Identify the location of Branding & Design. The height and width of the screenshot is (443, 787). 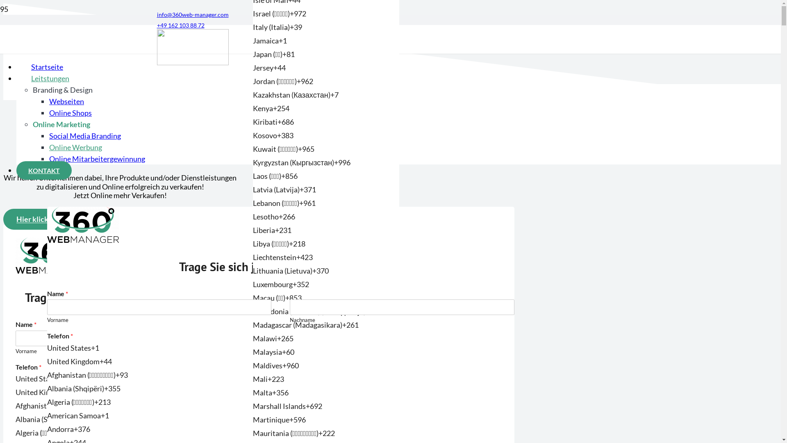
(63, 90).